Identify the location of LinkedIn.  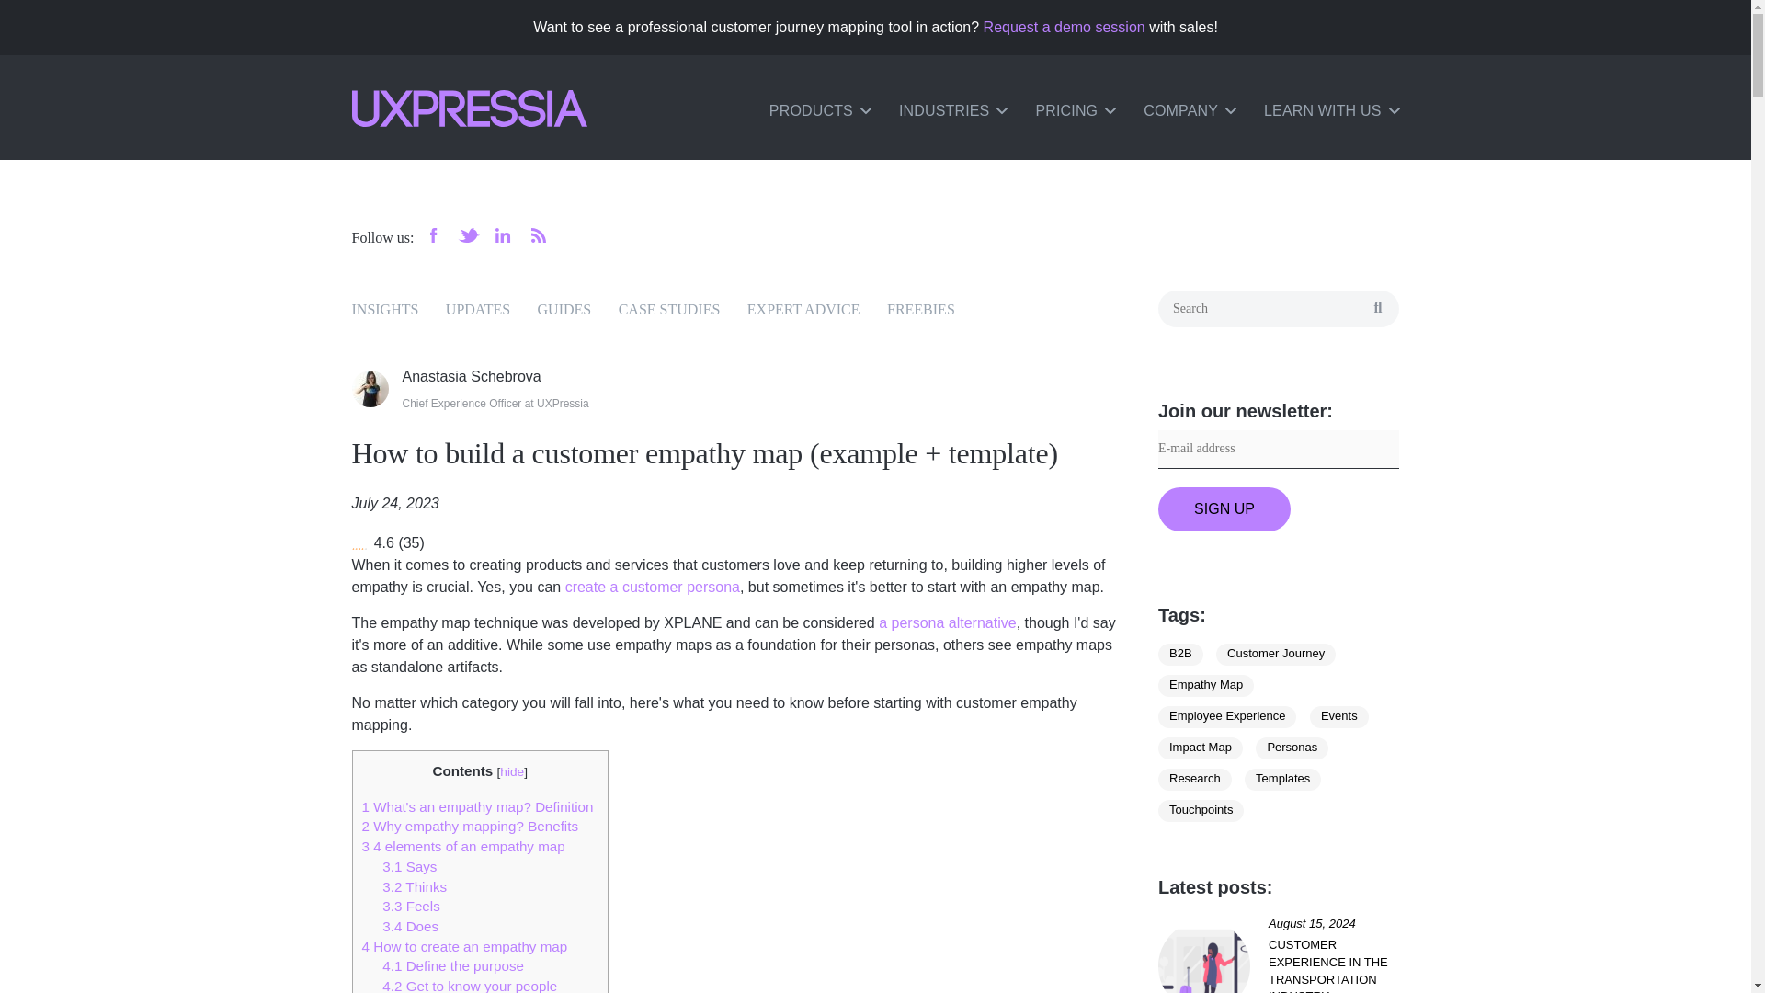
(504, 235).